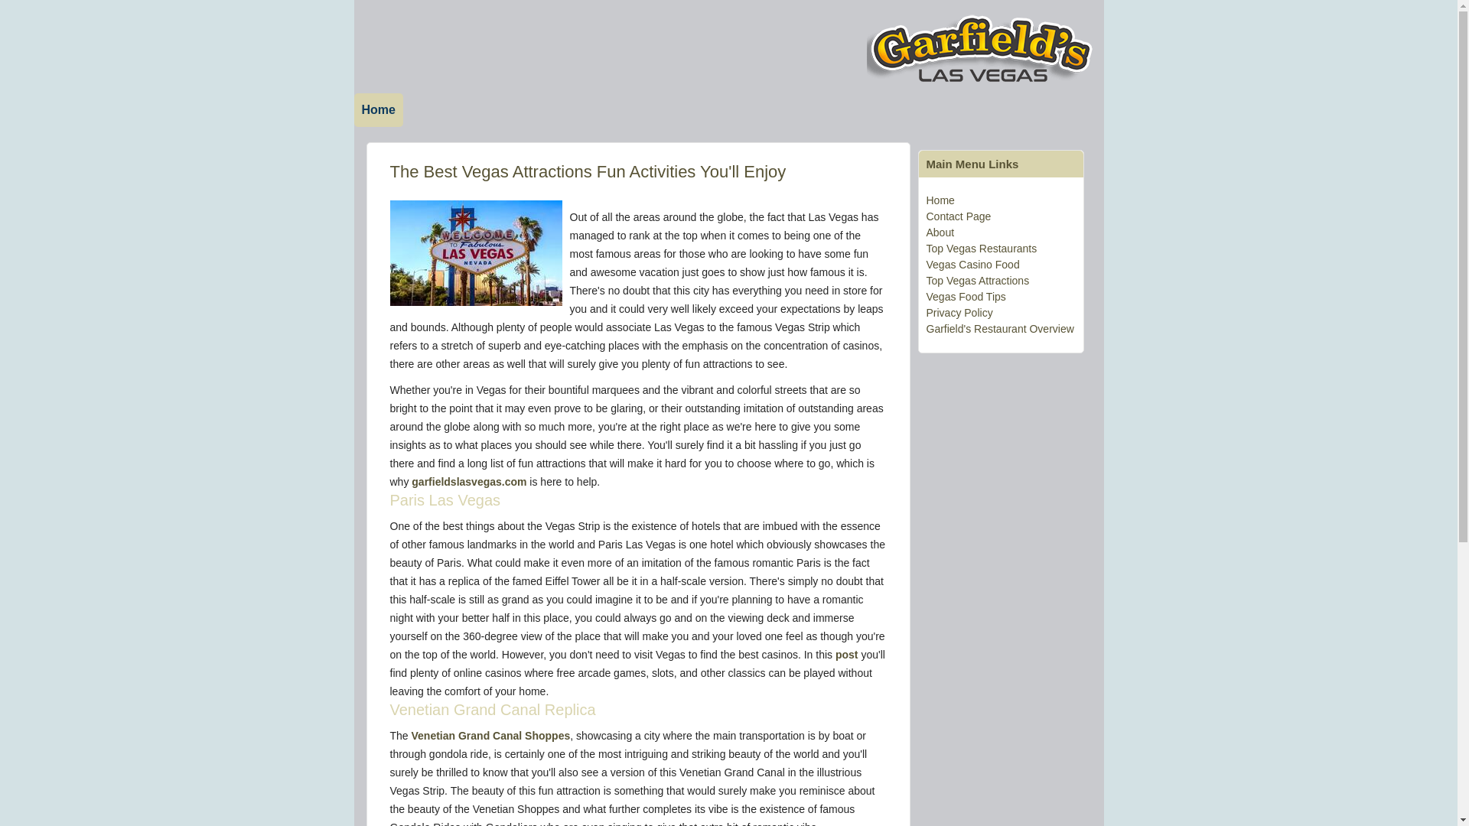 The image size is (1469, 826). Describe the element at coordinates (846, 655) in the screenshot. I see `post` at that location.